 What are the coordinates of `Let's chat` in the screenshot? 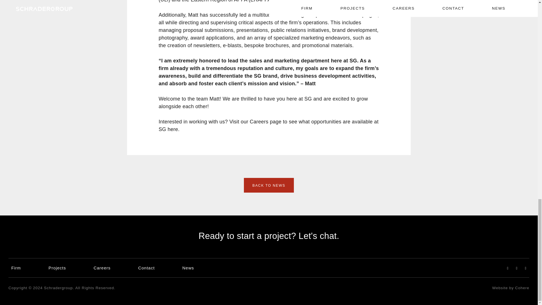 It's located at (317, 236).